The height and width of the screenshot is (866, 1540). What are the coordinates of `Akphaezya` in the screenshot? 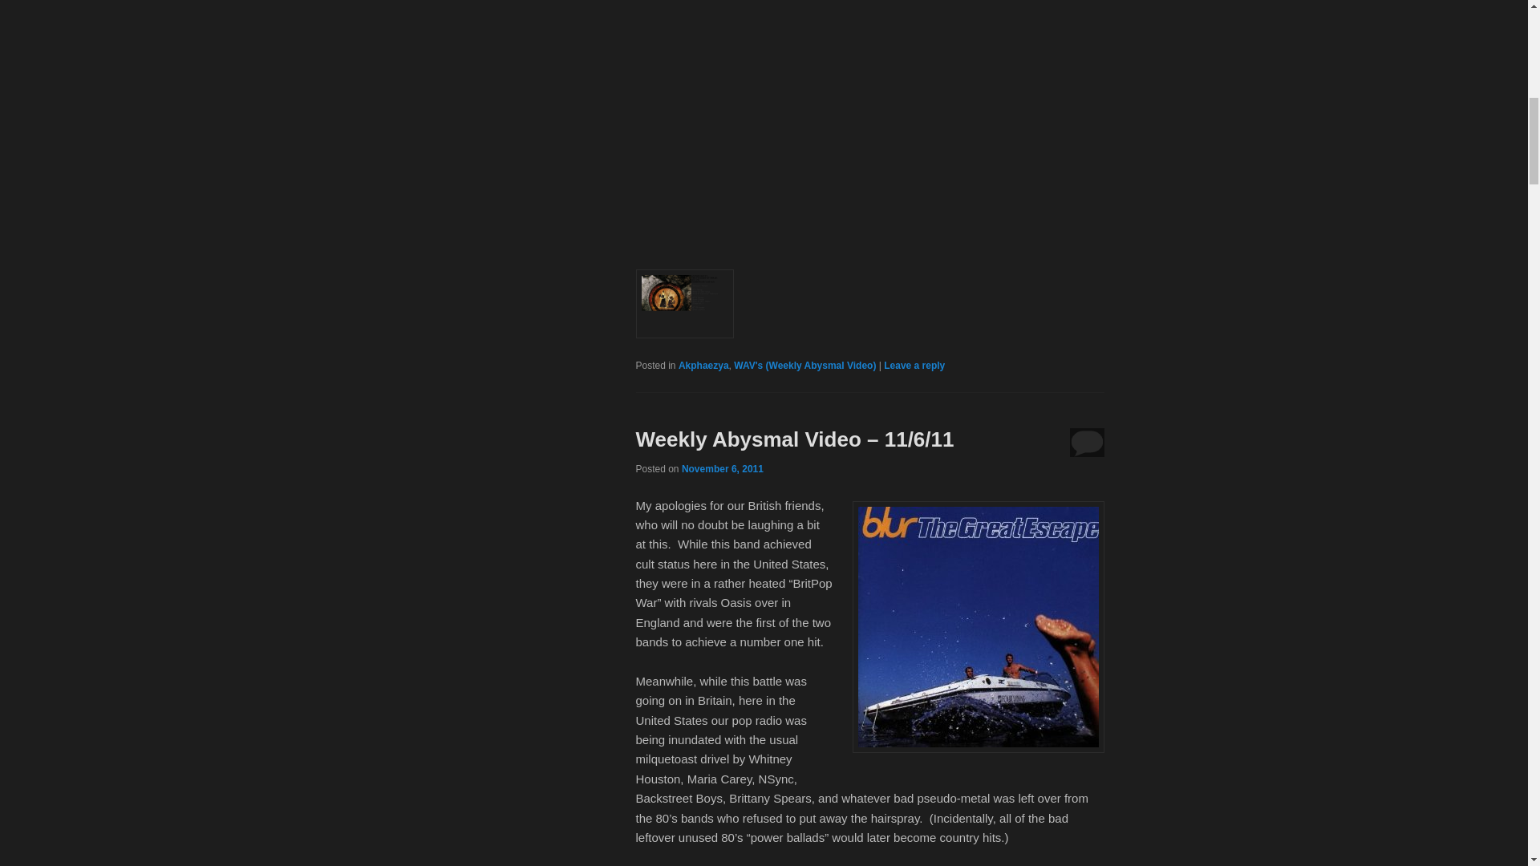 It's located at (703, 366).